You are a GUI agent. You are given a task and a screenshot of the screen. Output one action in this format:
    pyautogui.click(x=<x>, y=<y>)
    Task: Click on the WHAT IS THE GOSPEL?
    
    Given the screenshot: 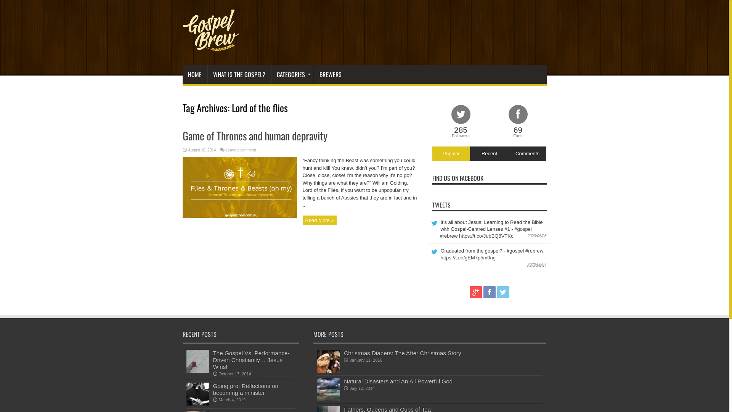 What is the action you would take?
    pyautogui.click(x=239, y=74)
    